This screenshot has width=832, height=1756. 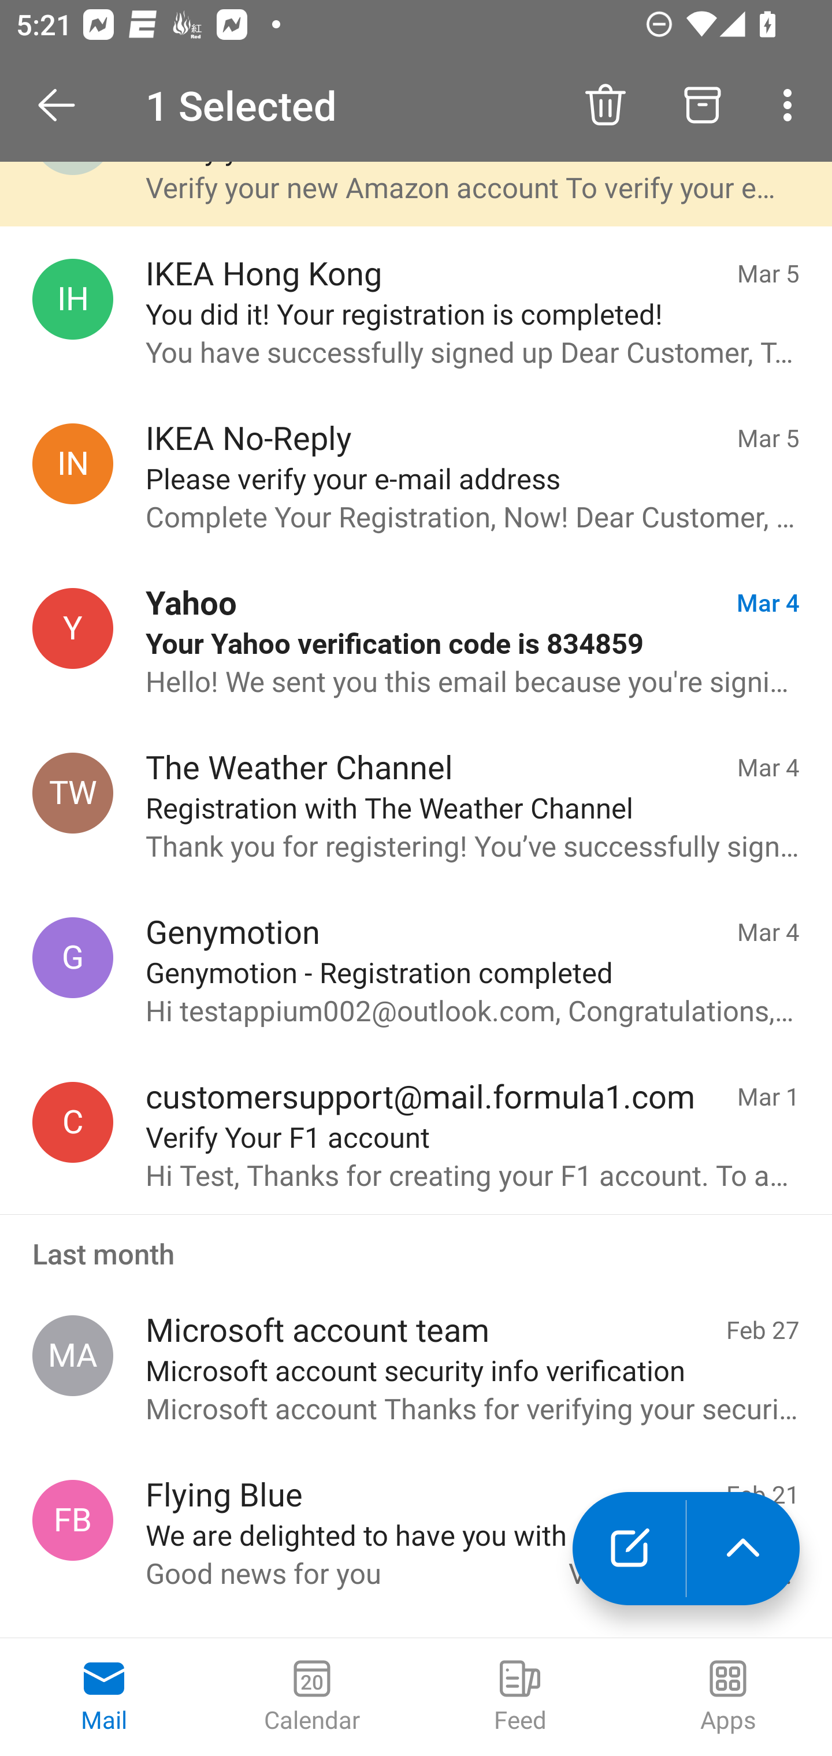 What do you see at coordinates (73, 628) in the screenshot?
I see `Yahoo, no-reply@cc.yahoo-inc.com` at bounding box center [73, 628].